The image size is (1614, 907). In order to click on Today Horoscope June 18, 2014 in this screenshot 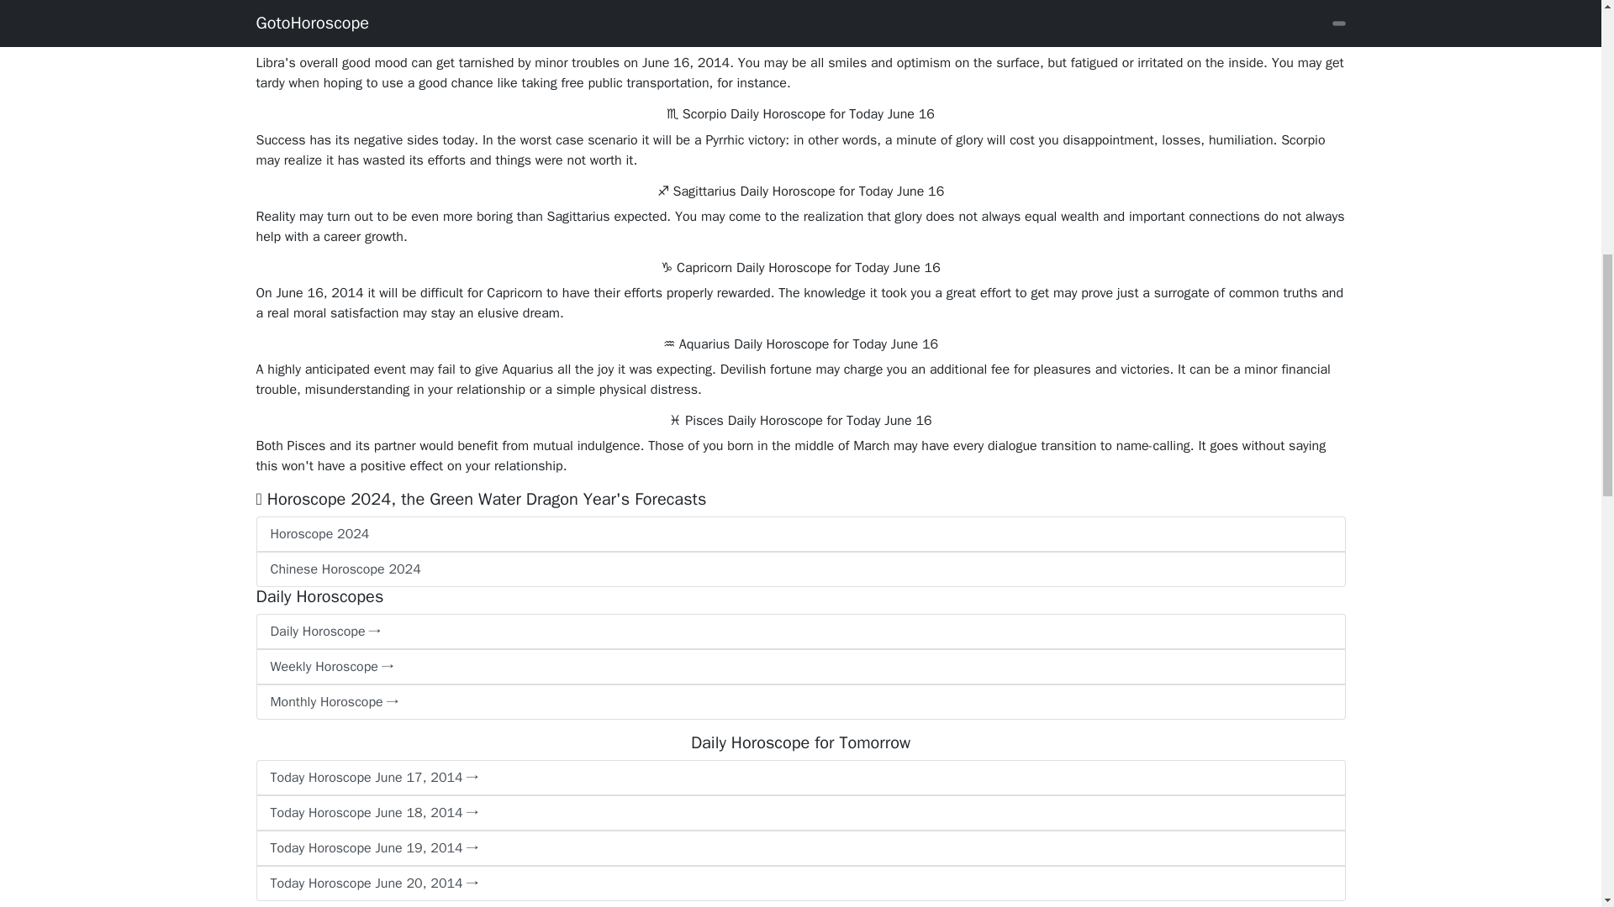, I will do `click(799, 813)`.